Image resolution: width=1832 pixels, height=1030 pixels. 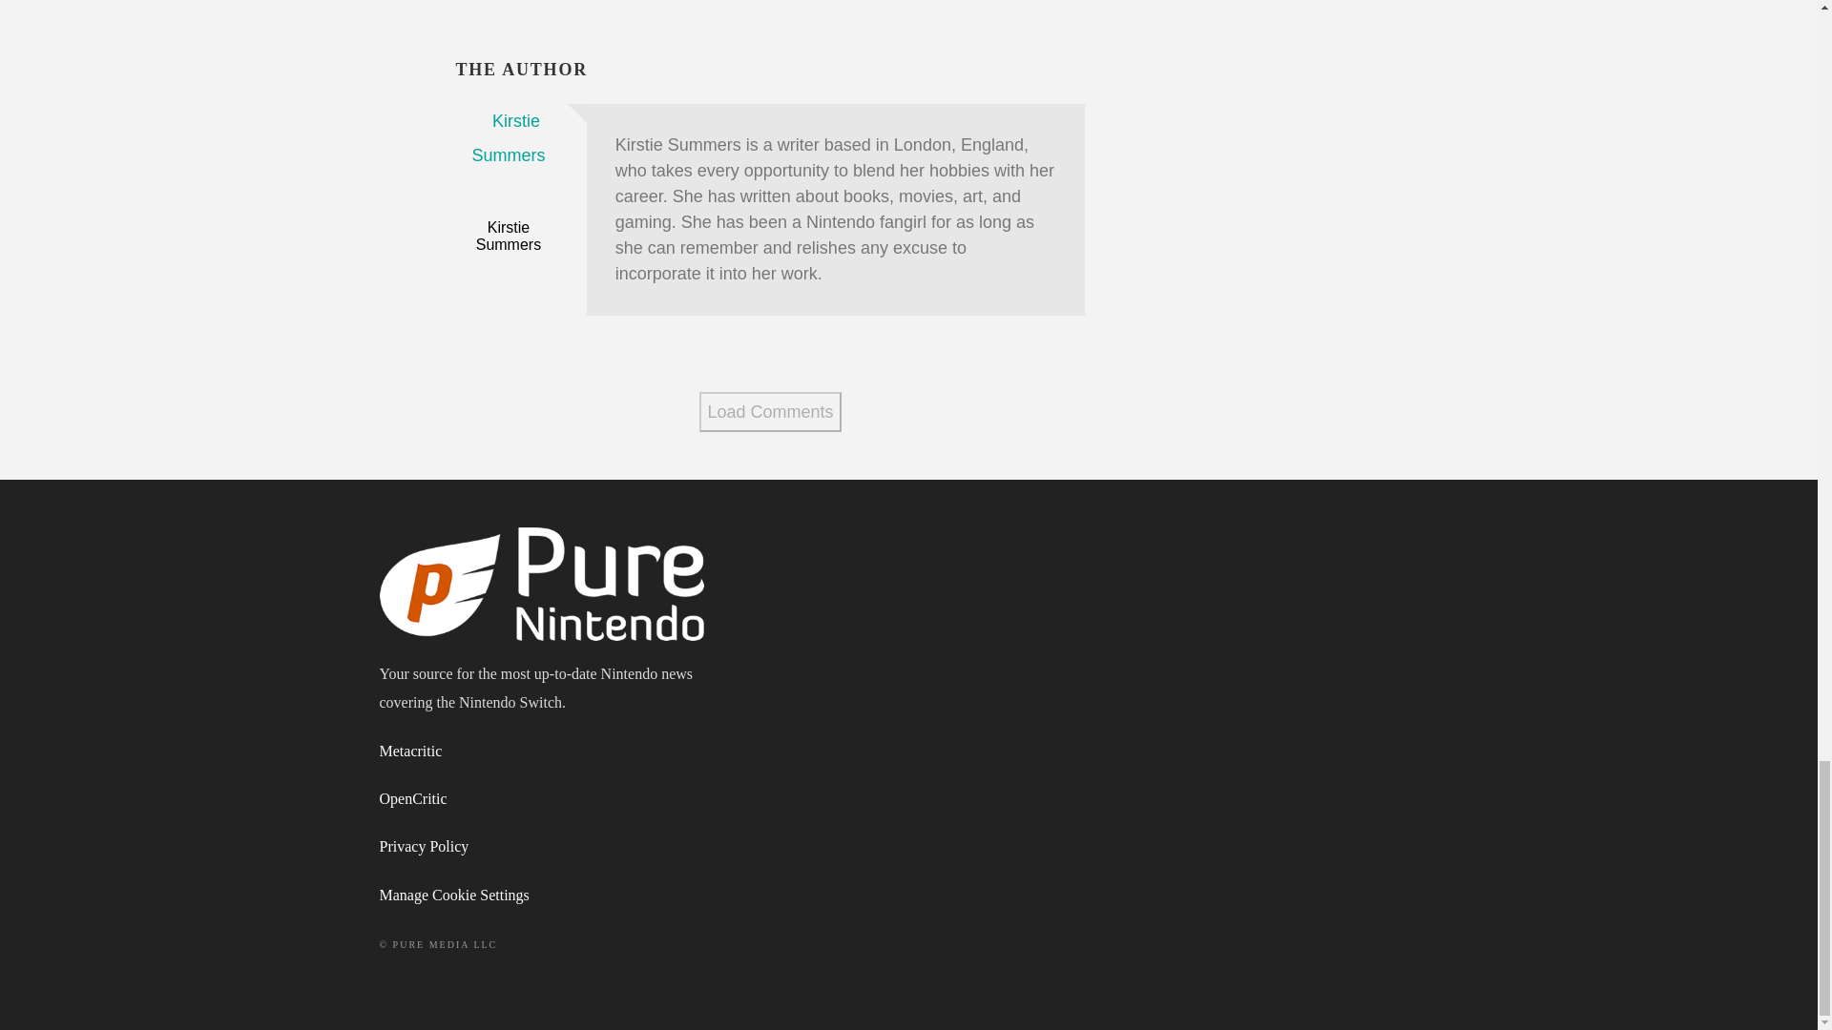 I want to click on Posts by Kirstie Summers, so click(x=508, y=236).